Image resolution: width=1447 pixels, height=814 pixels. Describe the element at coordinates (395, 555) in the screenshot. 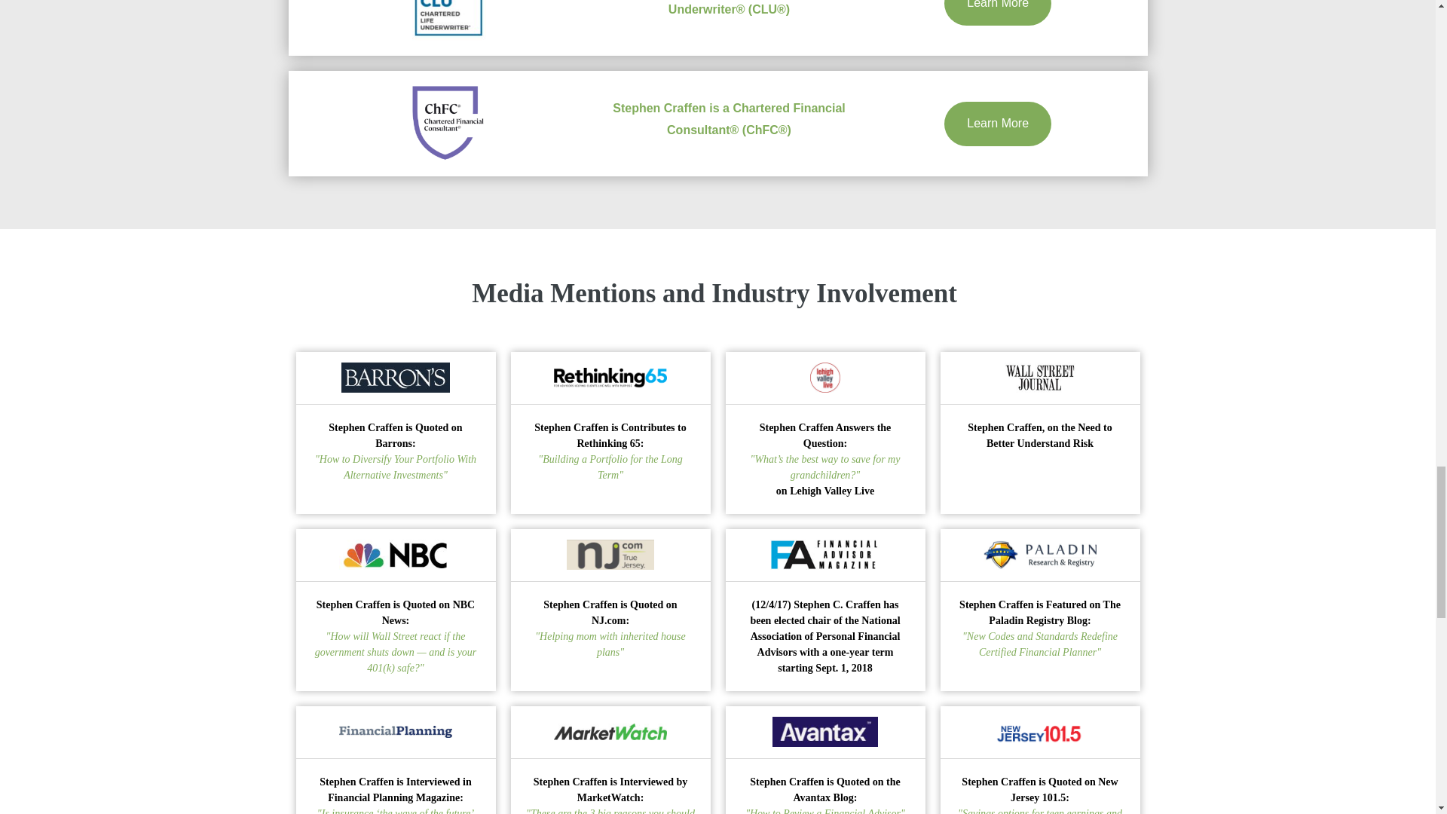

I see `NBC News` at that location.